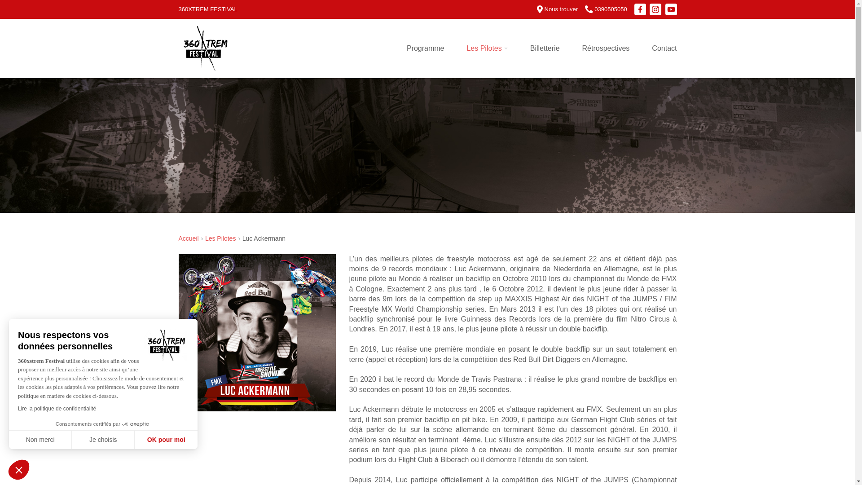 This screenshot has width=862, height=485. I want to click on Youtube, so click(671, 9).